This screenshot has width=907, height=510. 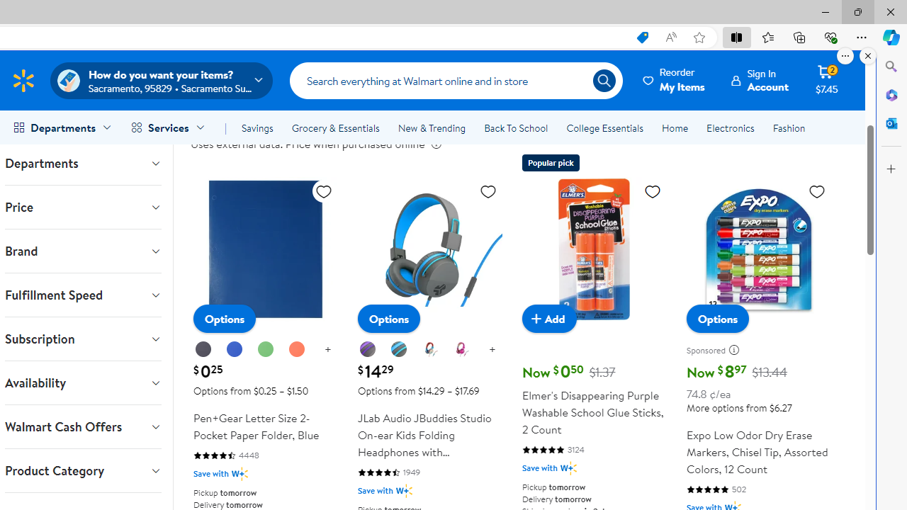 What do you see at coordinates (675, 80) in the screenshot?
I see `ReorderMy Items` at bounding box center [675, 80].